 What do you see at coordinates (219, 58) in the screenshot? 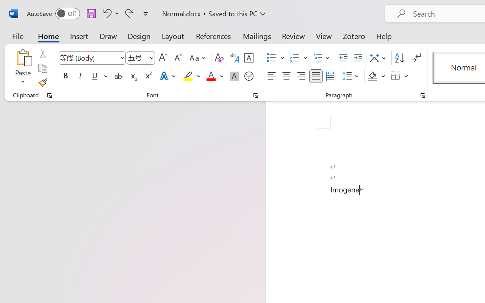
I see `Clear Formatting` at bounding box center [219, 58].